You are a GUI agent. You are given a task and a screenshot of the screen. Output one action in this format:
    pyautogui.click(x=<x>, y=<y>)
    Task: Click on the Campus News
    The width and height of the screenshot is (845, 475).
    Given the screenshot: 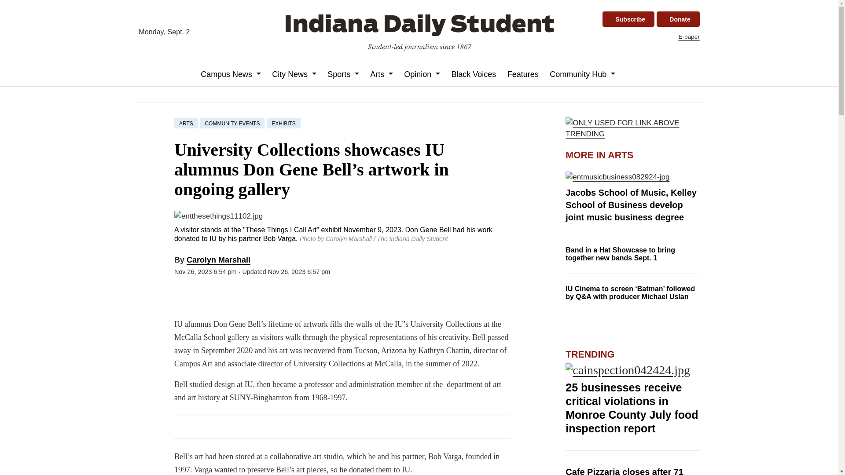 What is the action you would take?
    pyautogui.click(x=231, y=74)
    